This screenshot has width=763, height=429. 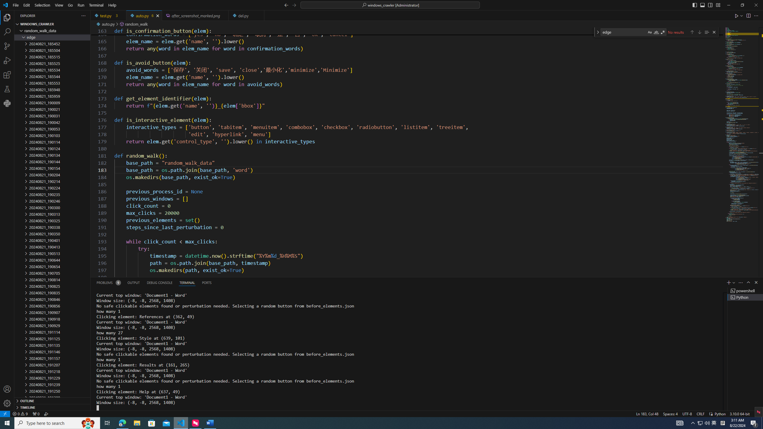 I want to click on Run and Debug (Ctrl+Shift+D), so click(x=7, y=60).